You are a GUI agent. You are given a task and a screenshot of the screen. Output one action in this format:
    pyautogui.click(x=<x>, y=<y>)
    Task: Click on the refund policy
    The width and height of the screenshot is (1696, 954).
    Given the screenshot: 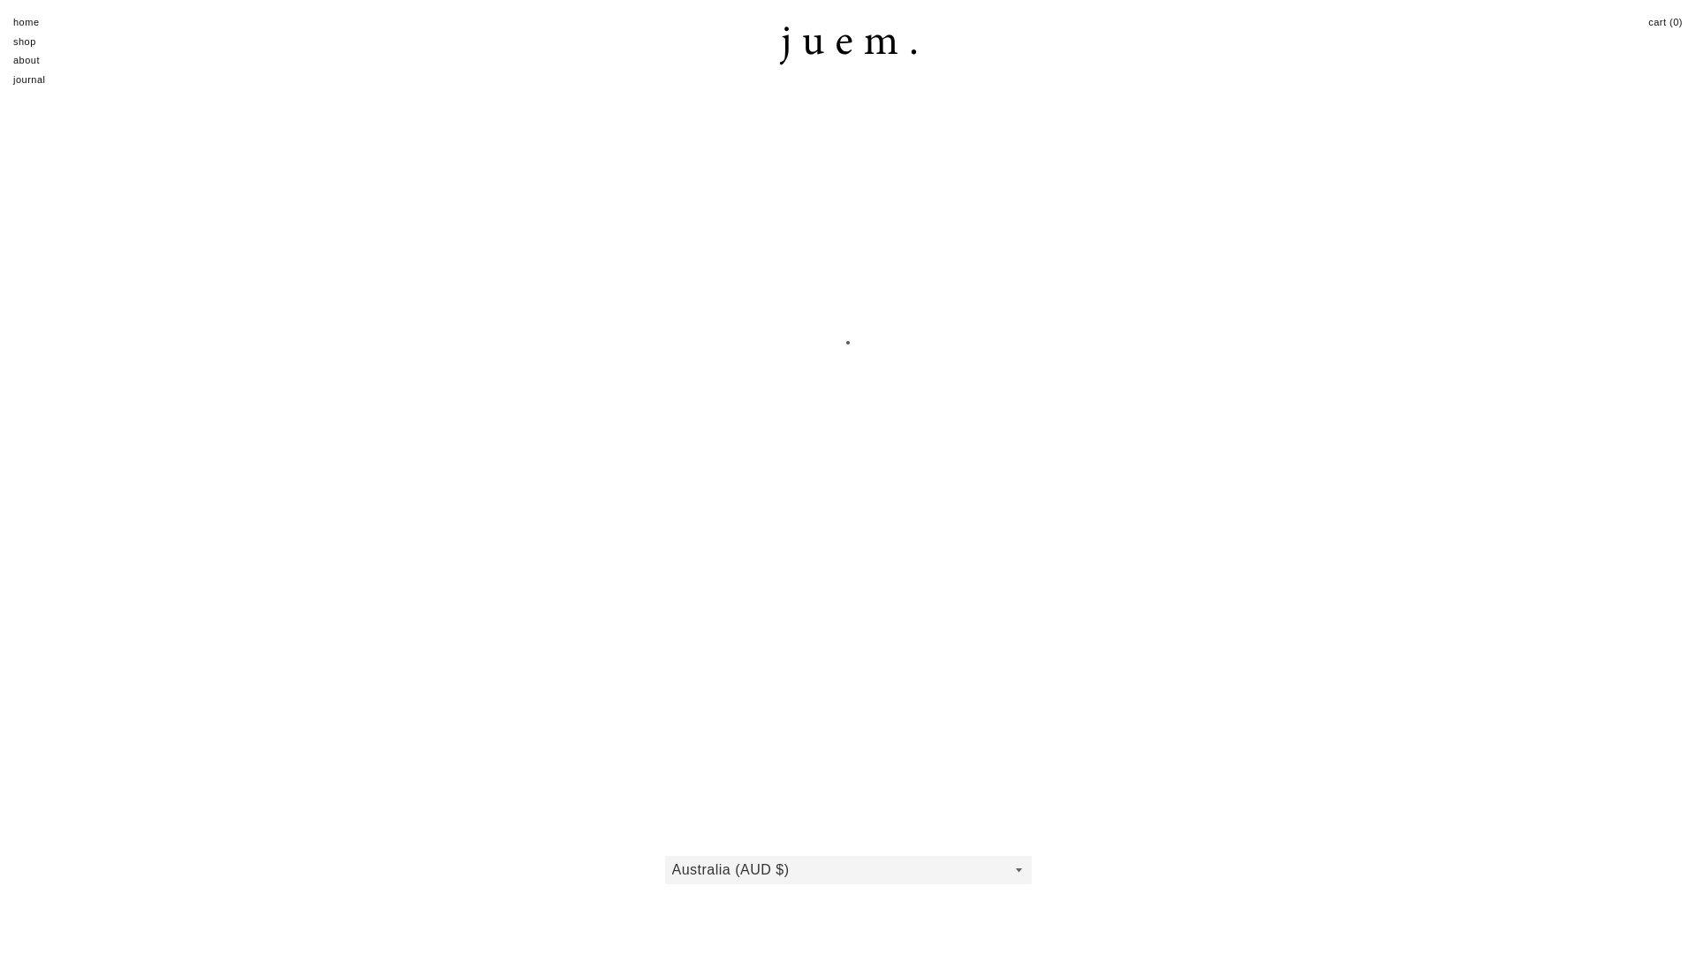 What is the action you would take?
    pyautogui.click(x=629, y=839)
    